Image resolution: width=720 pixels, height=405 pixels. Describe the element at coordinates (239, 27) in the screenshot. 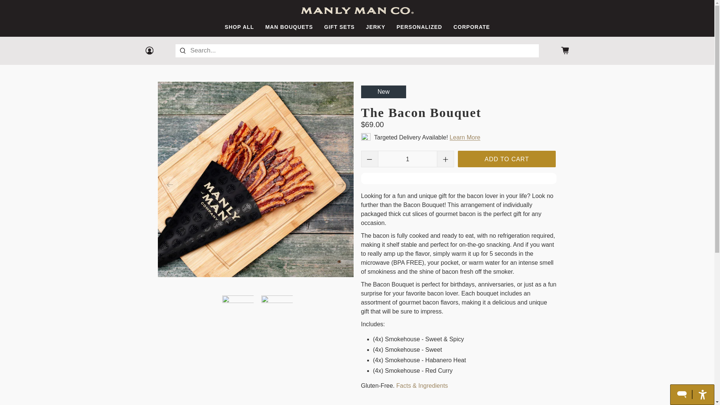

I see `SHOP ALL` at that location.